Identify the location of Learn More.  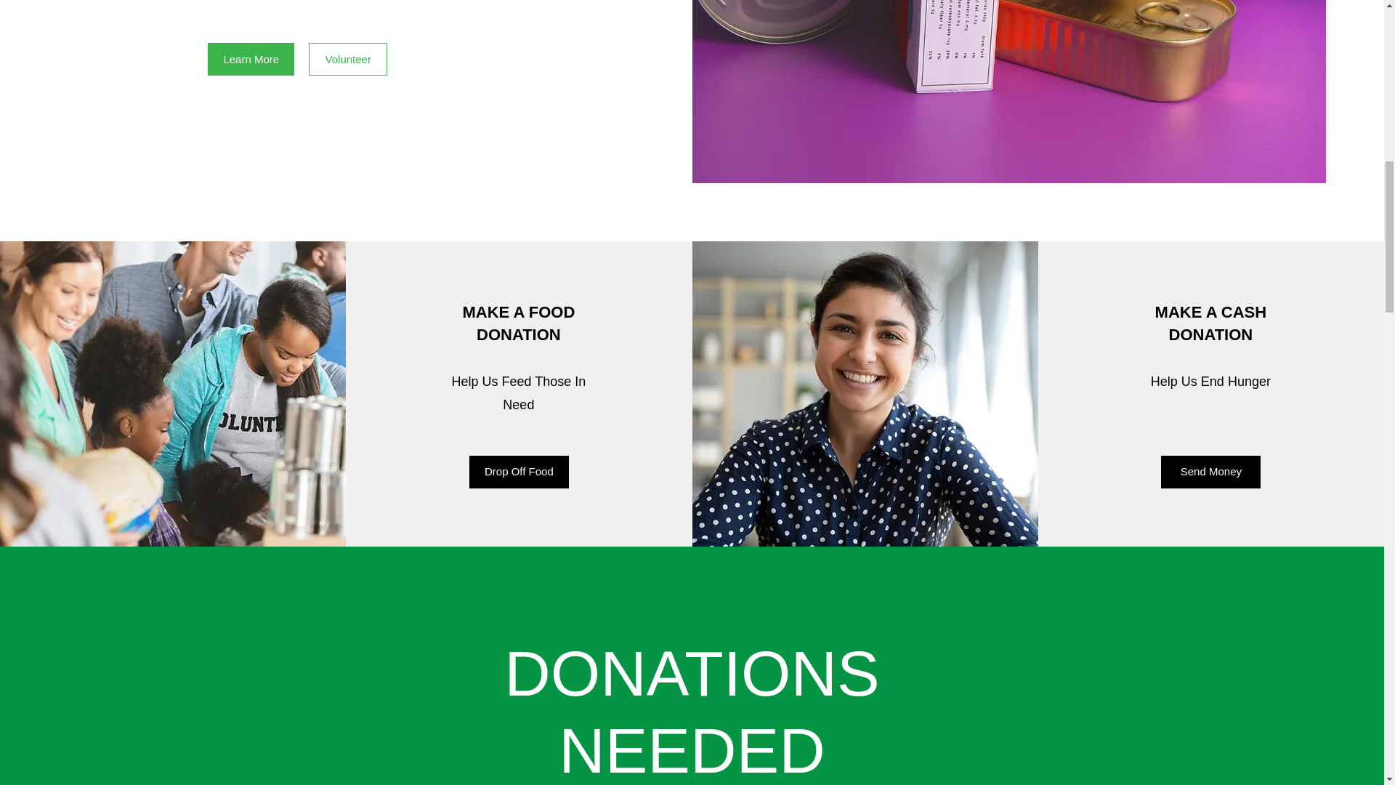
(251, 59).